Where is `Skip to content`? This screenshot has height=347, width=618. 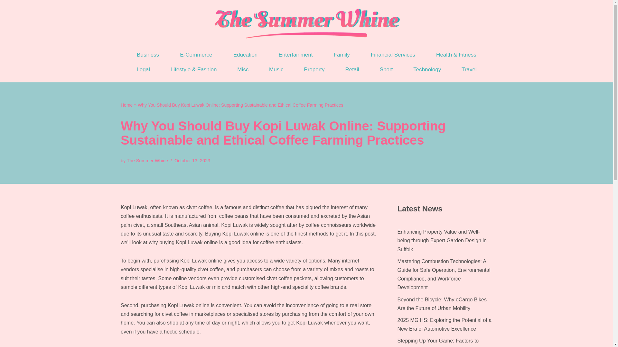
Skip to content is located at coordinates (5, 13).